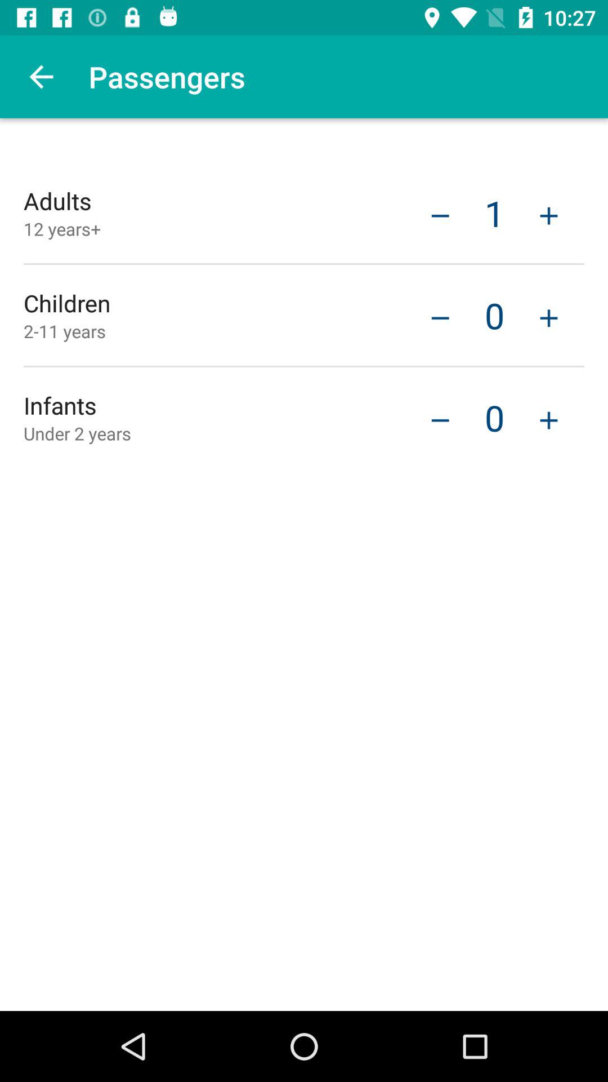 This screenshot has height=1082, width=608. Describe the element at coordinates (440, 419) in the screenshot. I see `turn off the icon next to 0 item` at that location.